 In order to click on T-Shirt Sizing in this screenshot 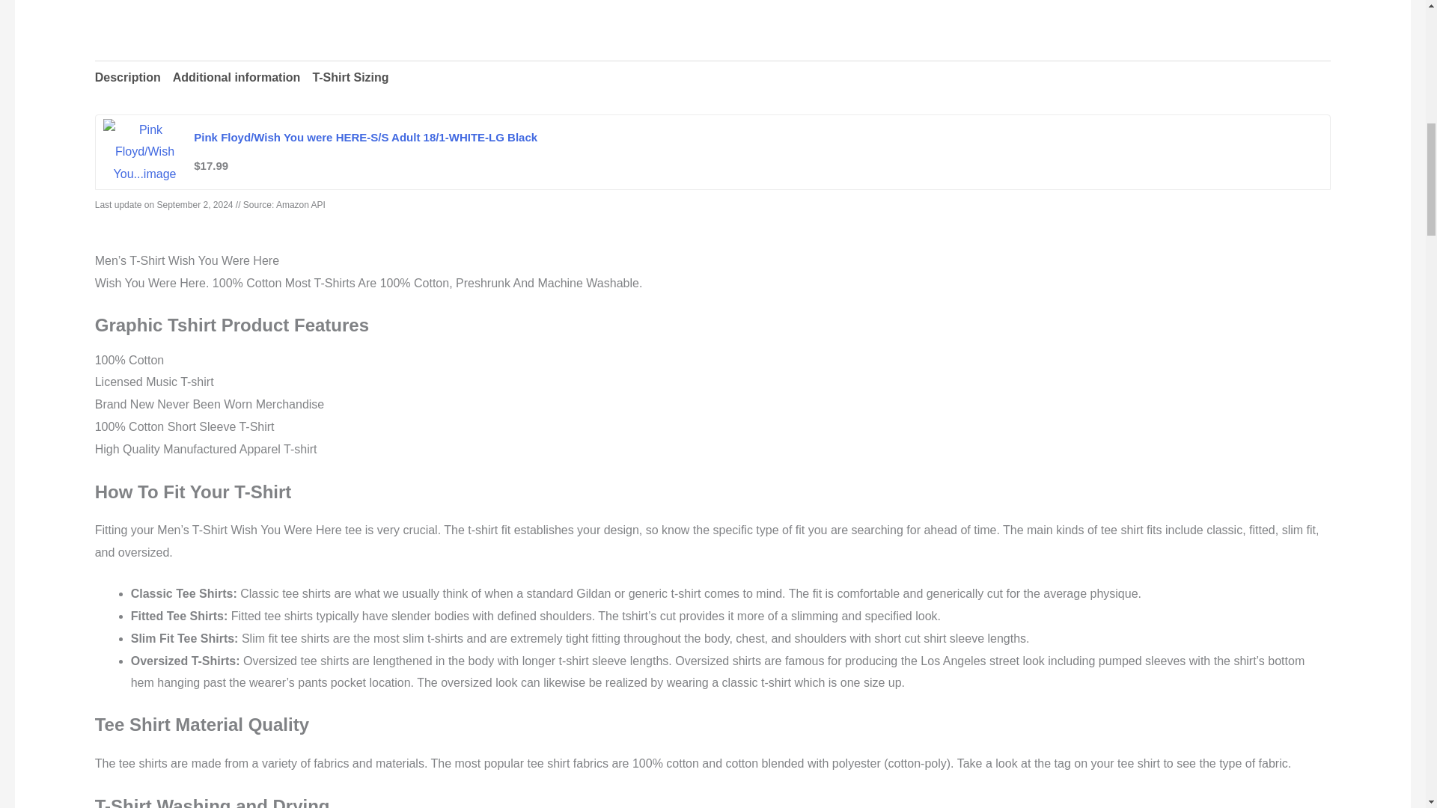, I will do `click(350, 78)`.